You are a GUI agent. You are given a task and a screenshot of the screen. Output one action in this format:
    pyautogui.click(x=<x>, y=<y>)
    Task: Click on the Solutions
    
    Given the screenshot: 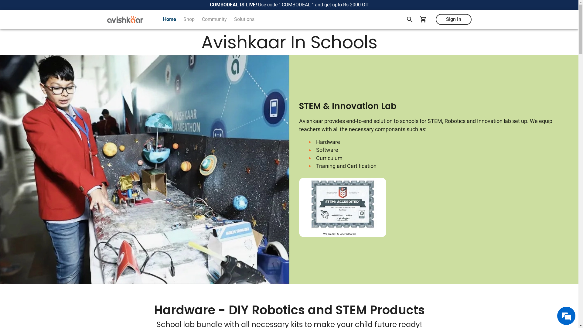 What is the action you would take?
    pyautogui.click(x=244, y=19)
    